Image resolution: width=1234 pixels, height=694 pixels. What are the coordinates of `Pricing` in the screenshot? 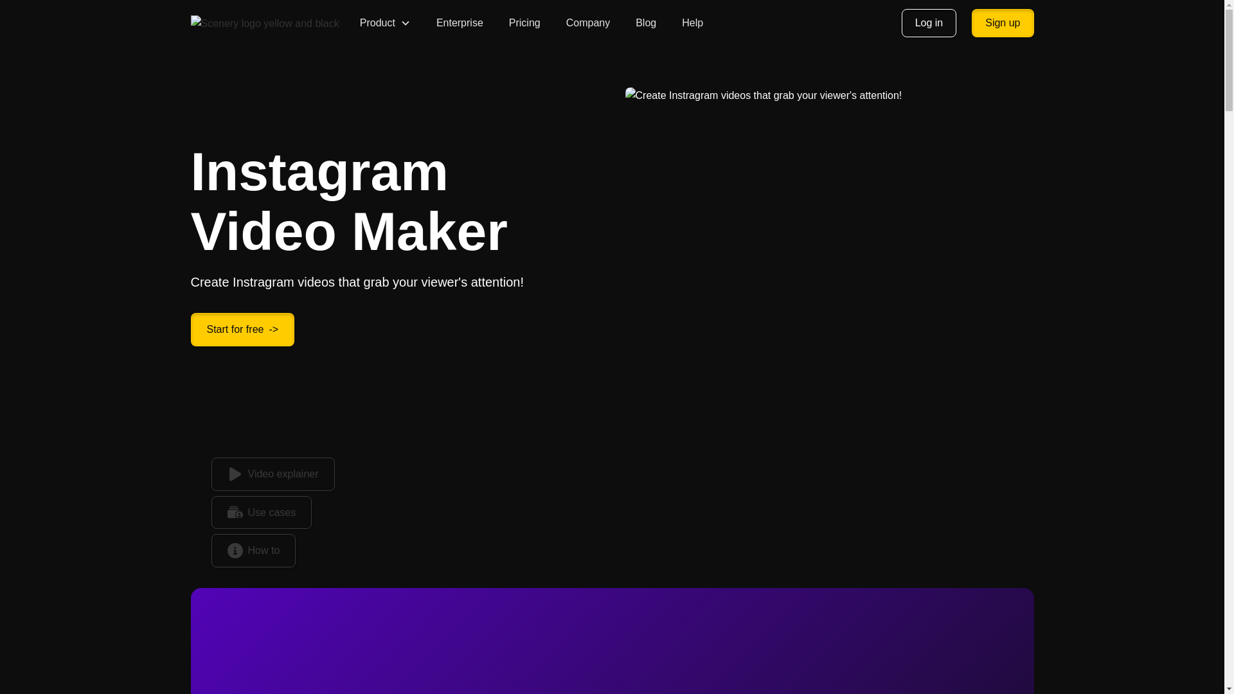 It's located at (524, 22).